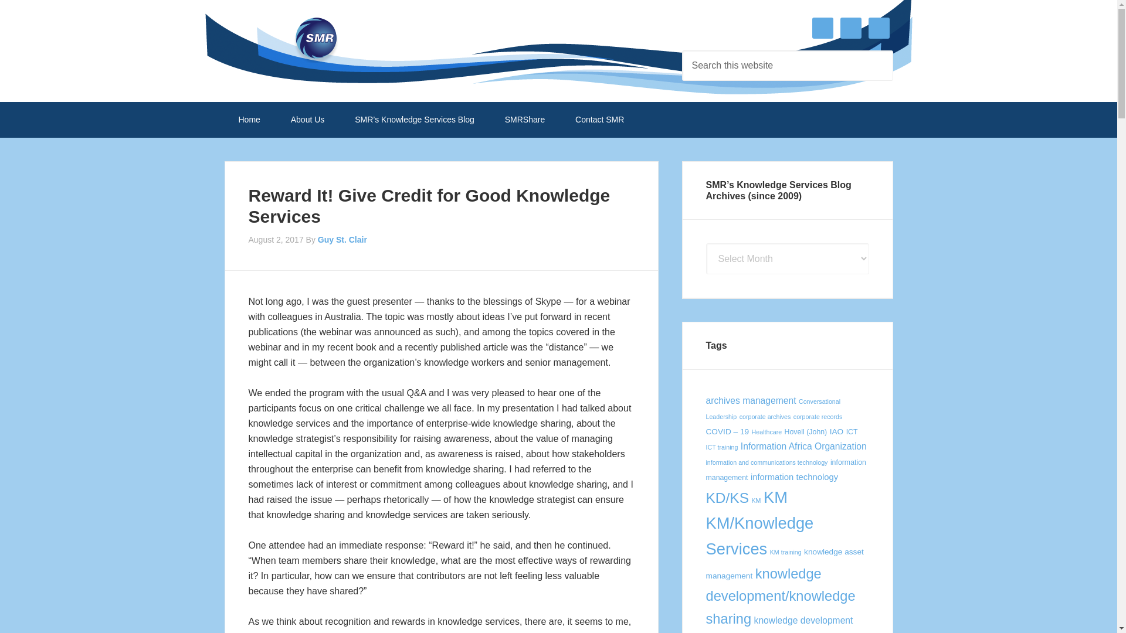 The width and height of the screenshot is (1126, 633). Describe the element at coordinates (755, 500) in the screenshot. I see `KM` at that location.